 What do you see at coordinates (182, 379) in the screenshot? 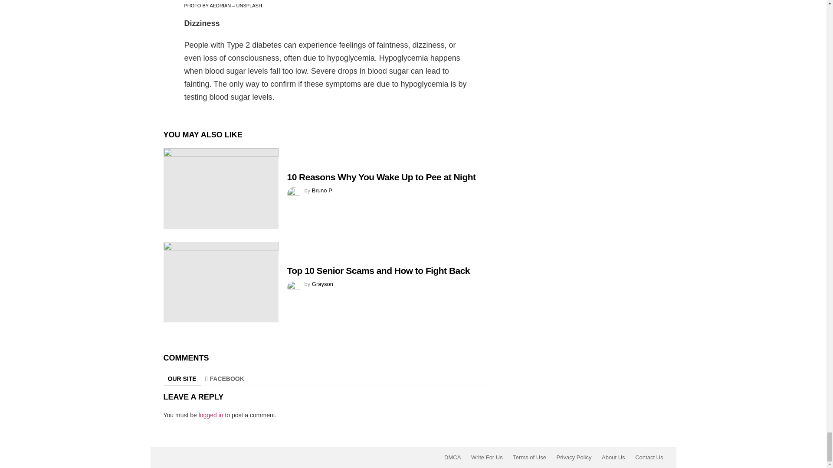
I see `OUR SITE` at bounding box center [182, 379].